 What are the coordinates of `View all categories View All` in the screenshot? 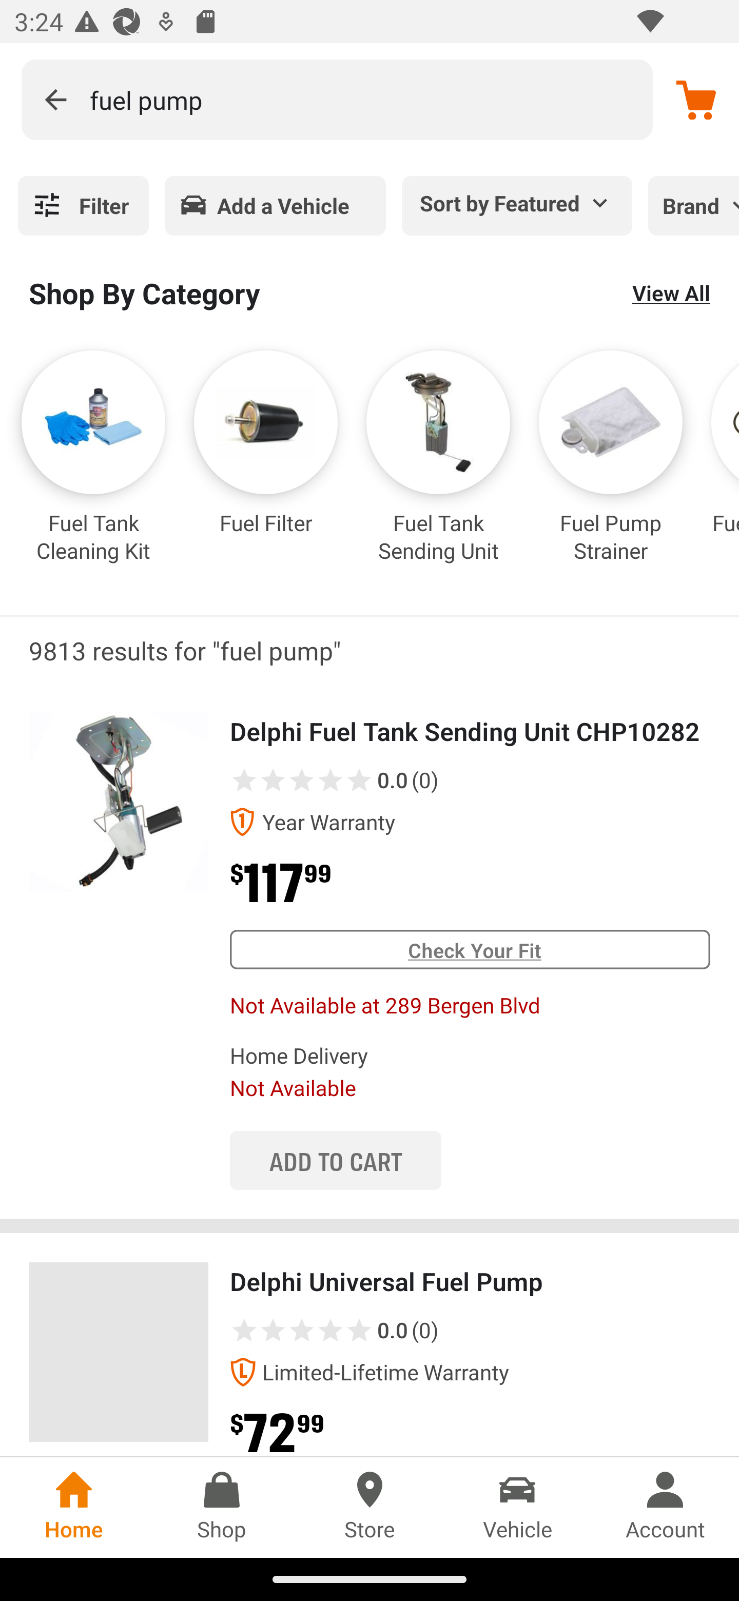 It's located at (671, 292).